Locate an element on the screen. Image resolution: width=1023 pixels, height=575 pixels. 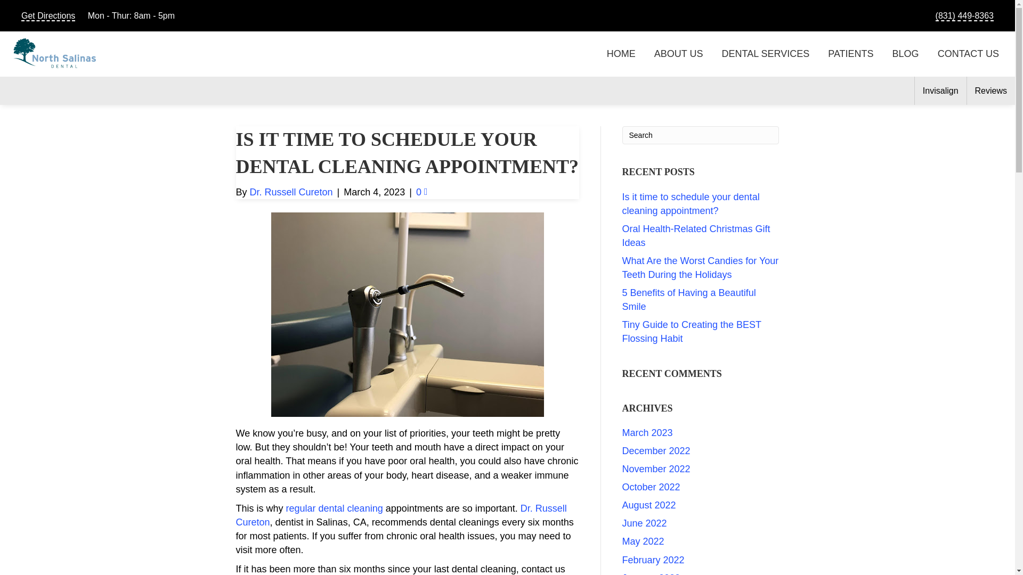
regular dental cleaning is located at coordinates (335, 508).